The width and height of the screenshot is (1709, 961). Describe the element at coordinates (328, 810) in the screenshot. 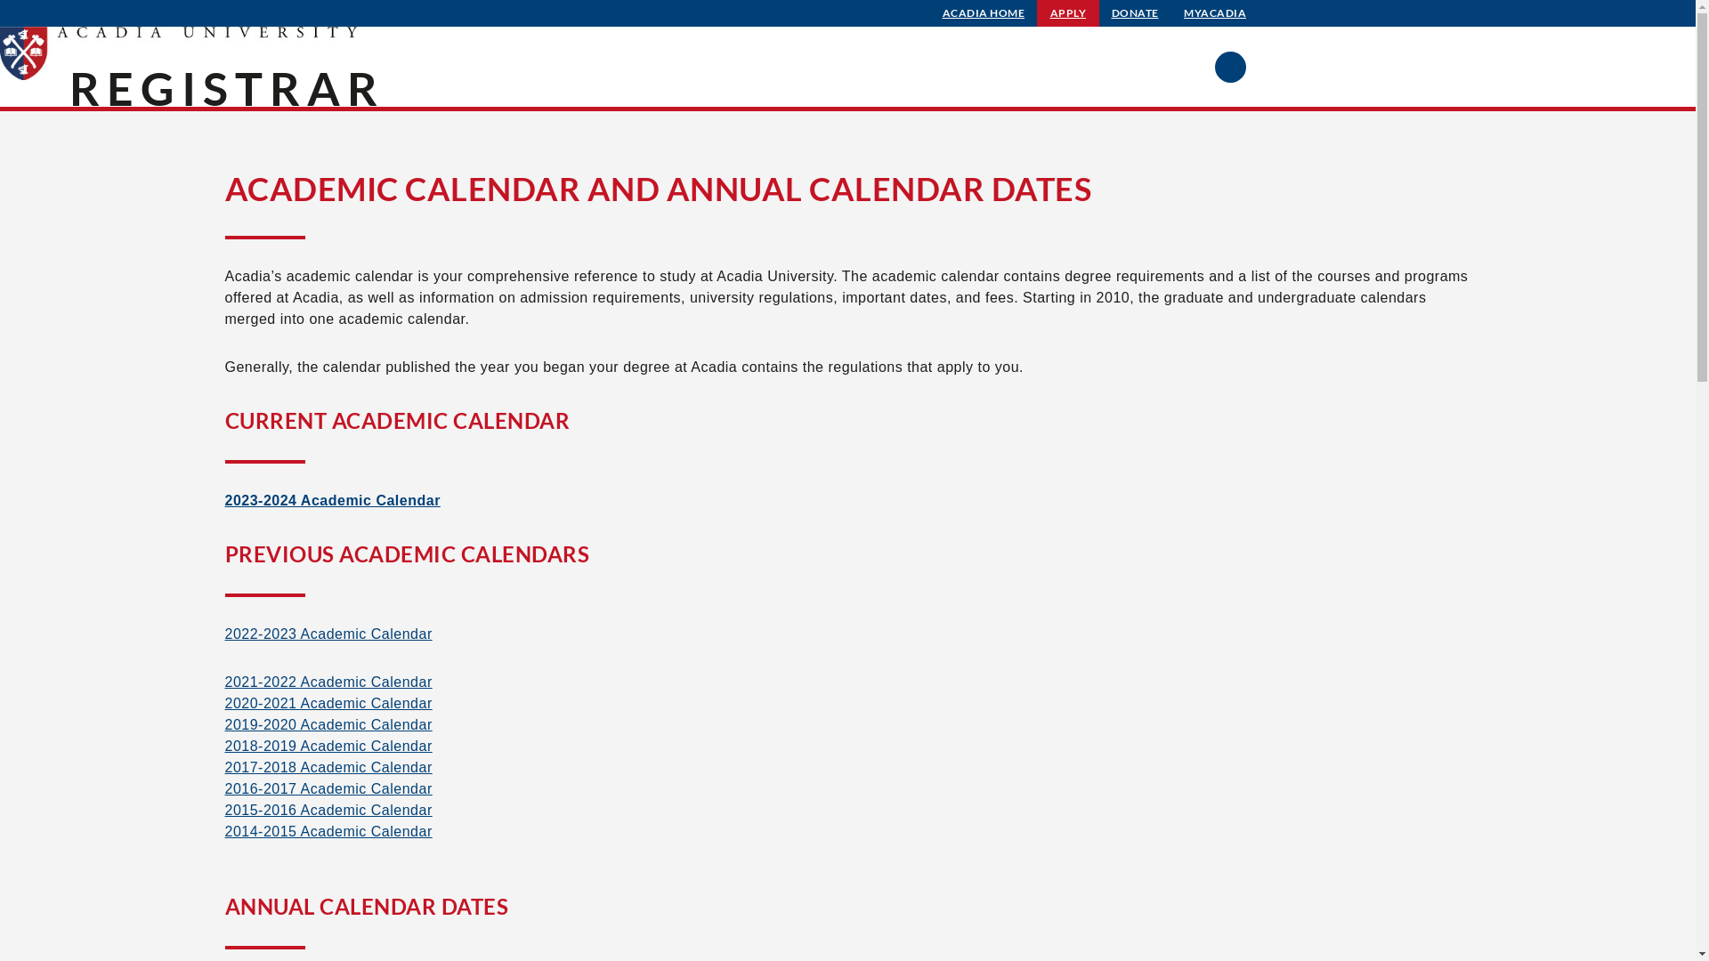

I see `2015-2016 Academic Calendar` at that location.